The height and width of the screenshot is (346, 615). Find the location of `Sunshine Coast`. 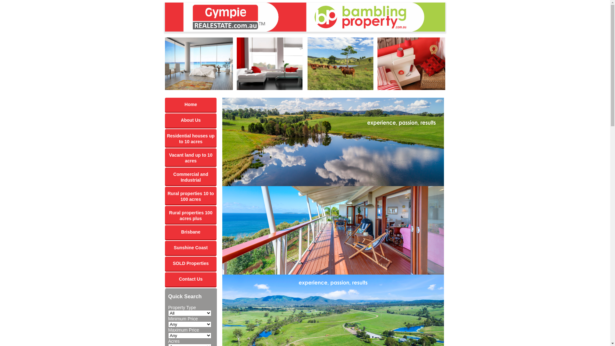

Sunshine Coast is located at coordinates (191, 248).